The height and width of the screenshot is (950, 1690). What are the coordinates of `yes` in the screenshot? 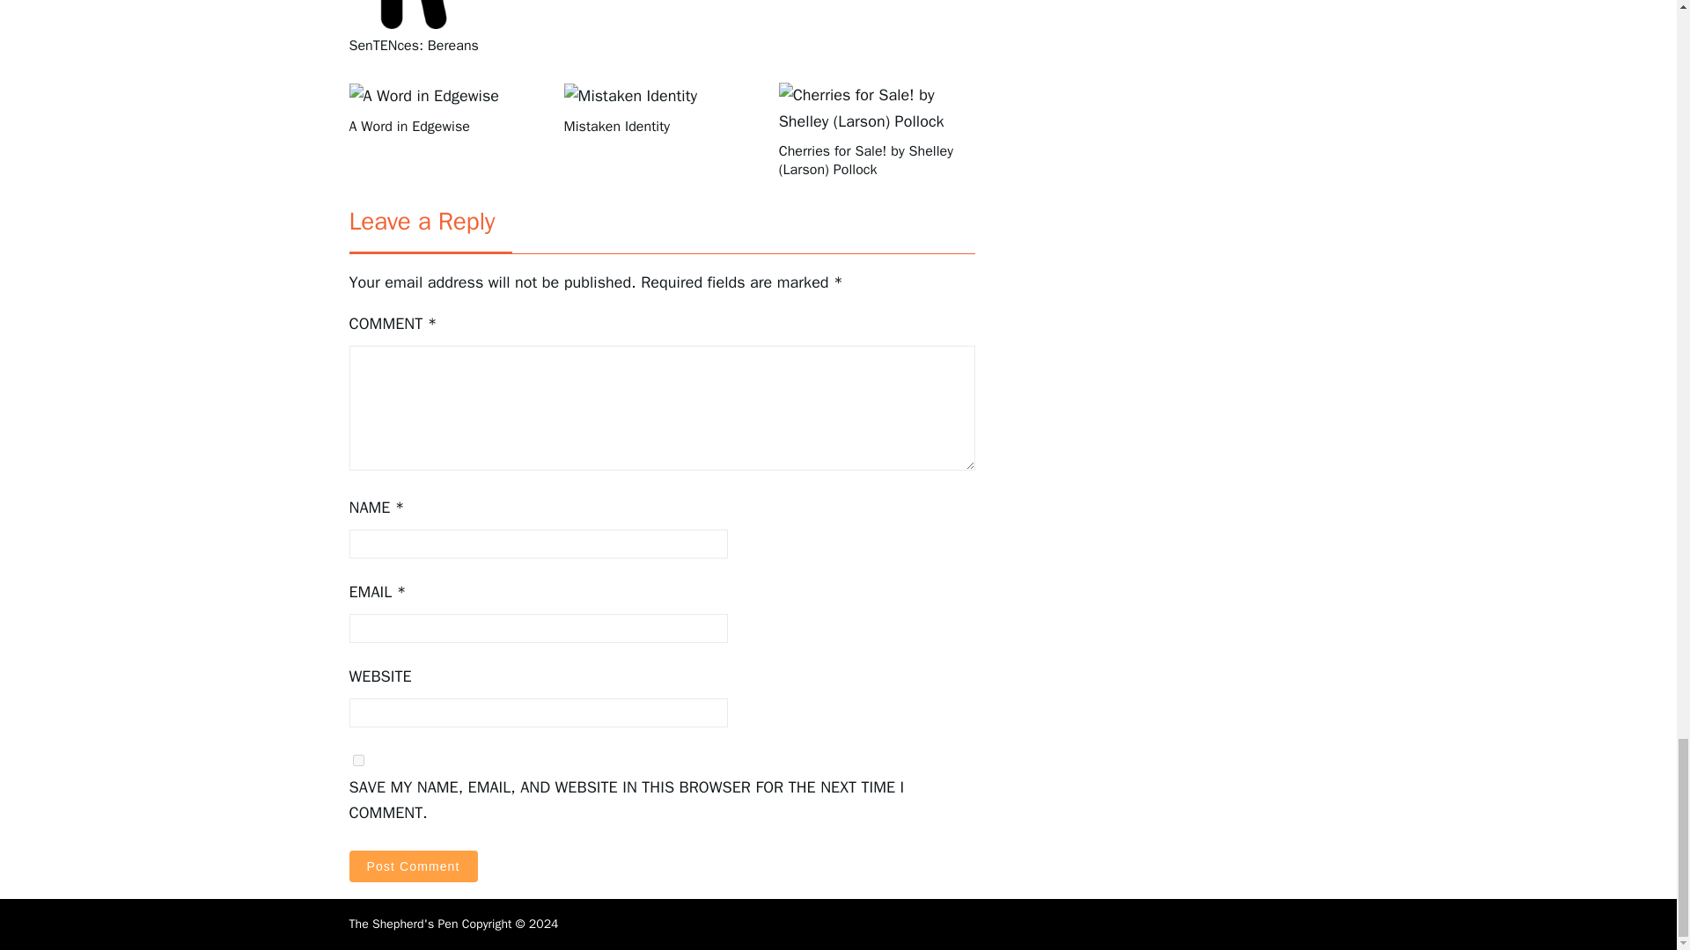 It's located at (357, 760).